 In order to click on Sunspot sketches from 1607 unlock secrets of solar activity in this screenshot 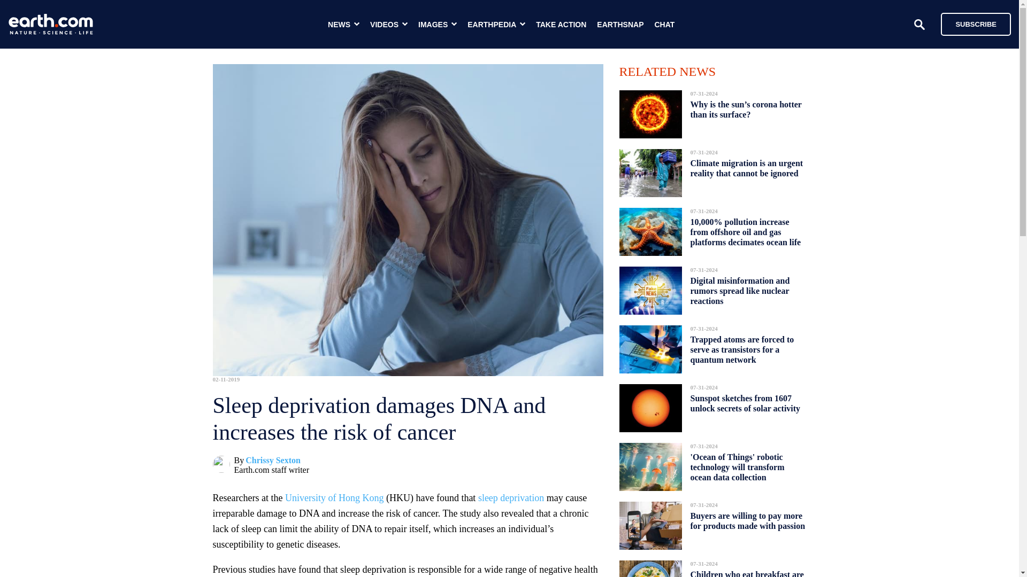, I will do `click(745, 403)`.